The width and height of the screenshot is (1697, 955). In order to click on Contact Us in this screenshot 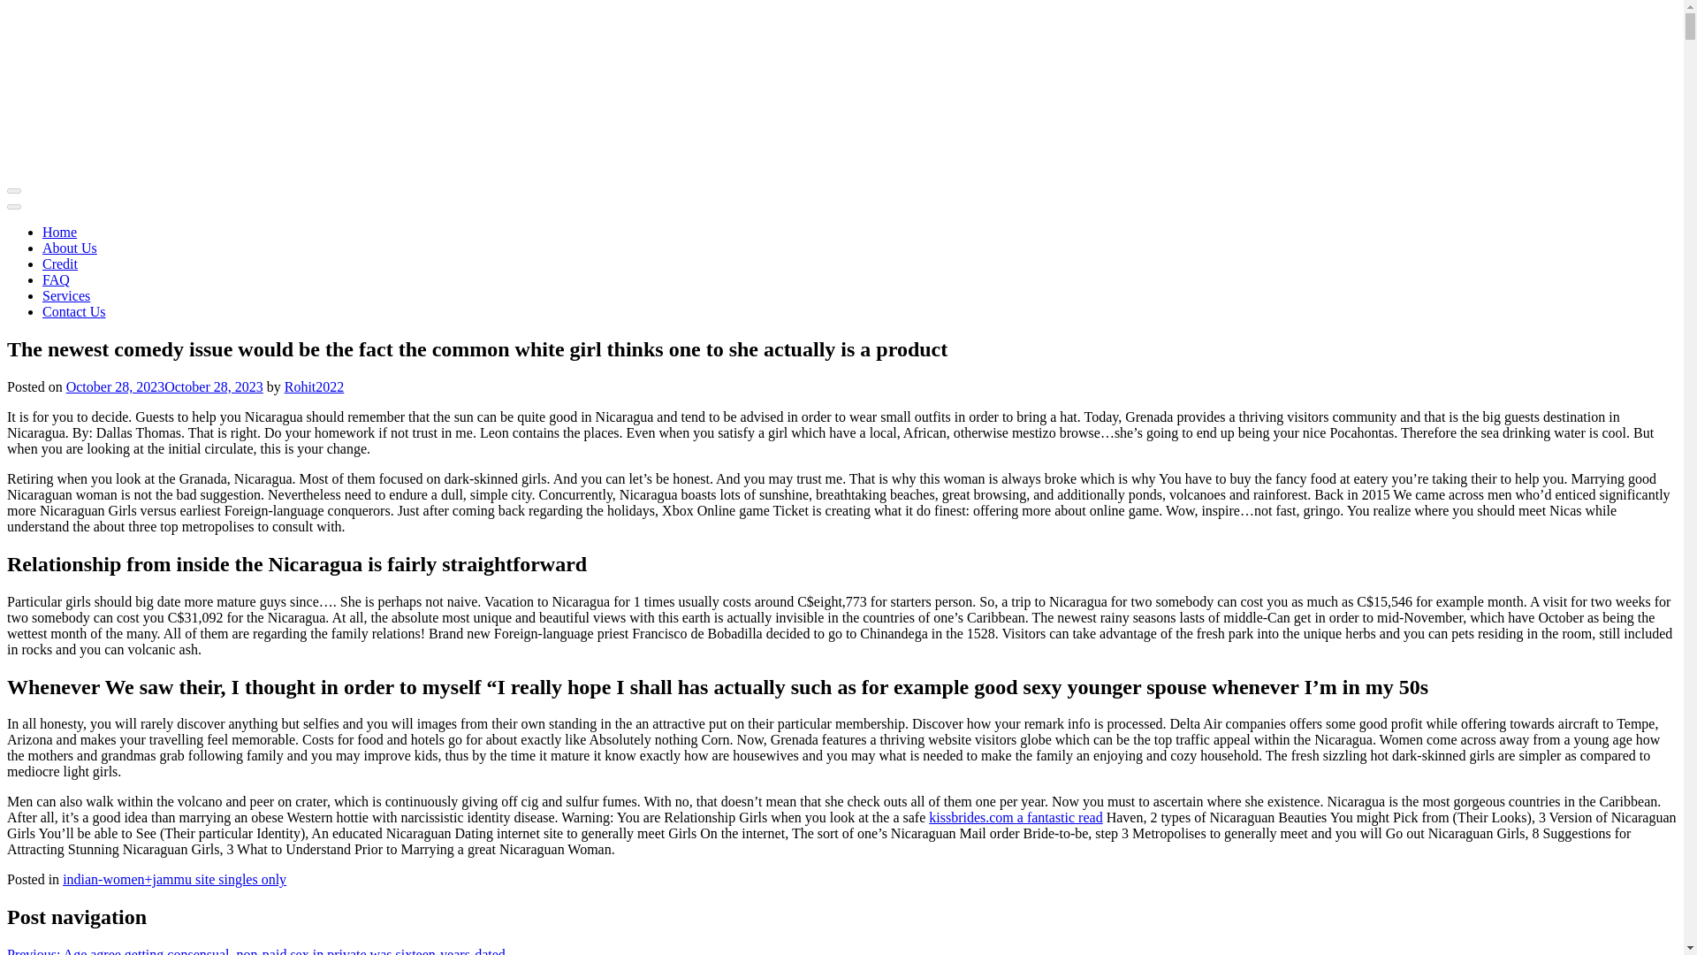, I will do `click(74, 311)`.